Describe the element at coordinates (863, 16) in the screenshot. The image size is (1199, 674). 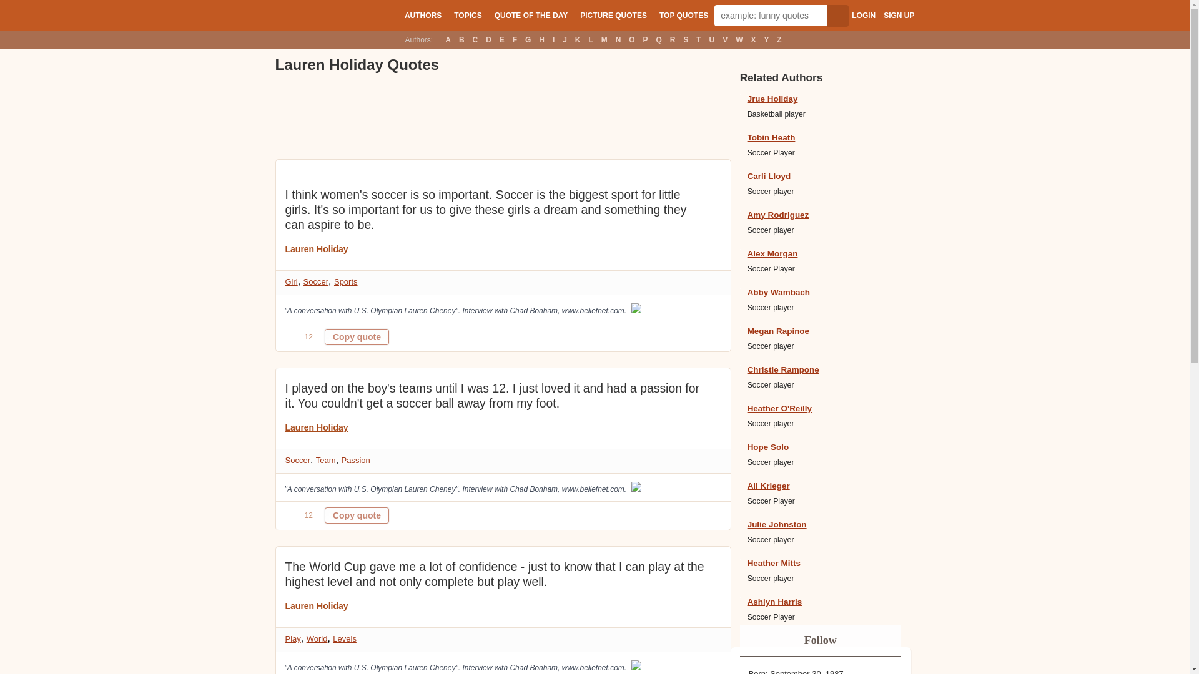
I see `LOGIN` at that location.